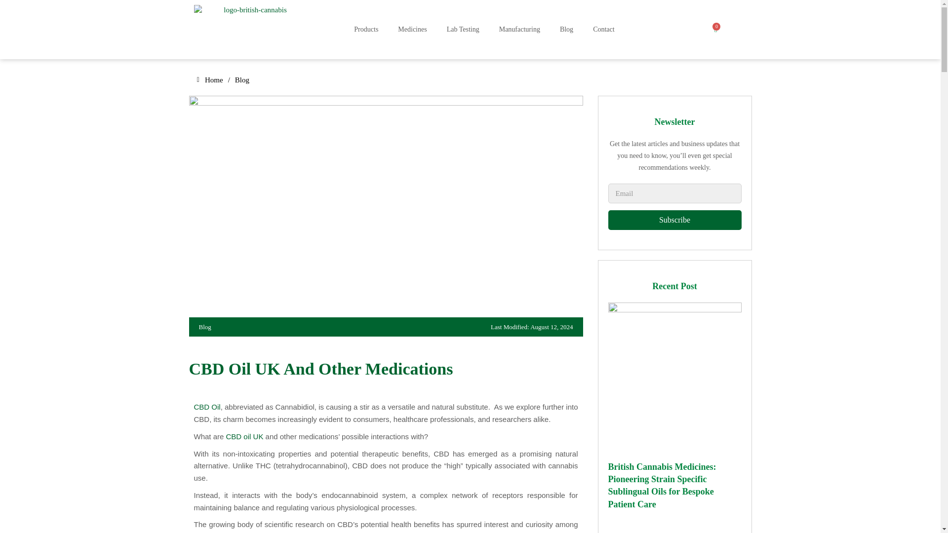 The width and height of the screenshot is (948, 533). I want to click on Medicines, so click(412, 30).